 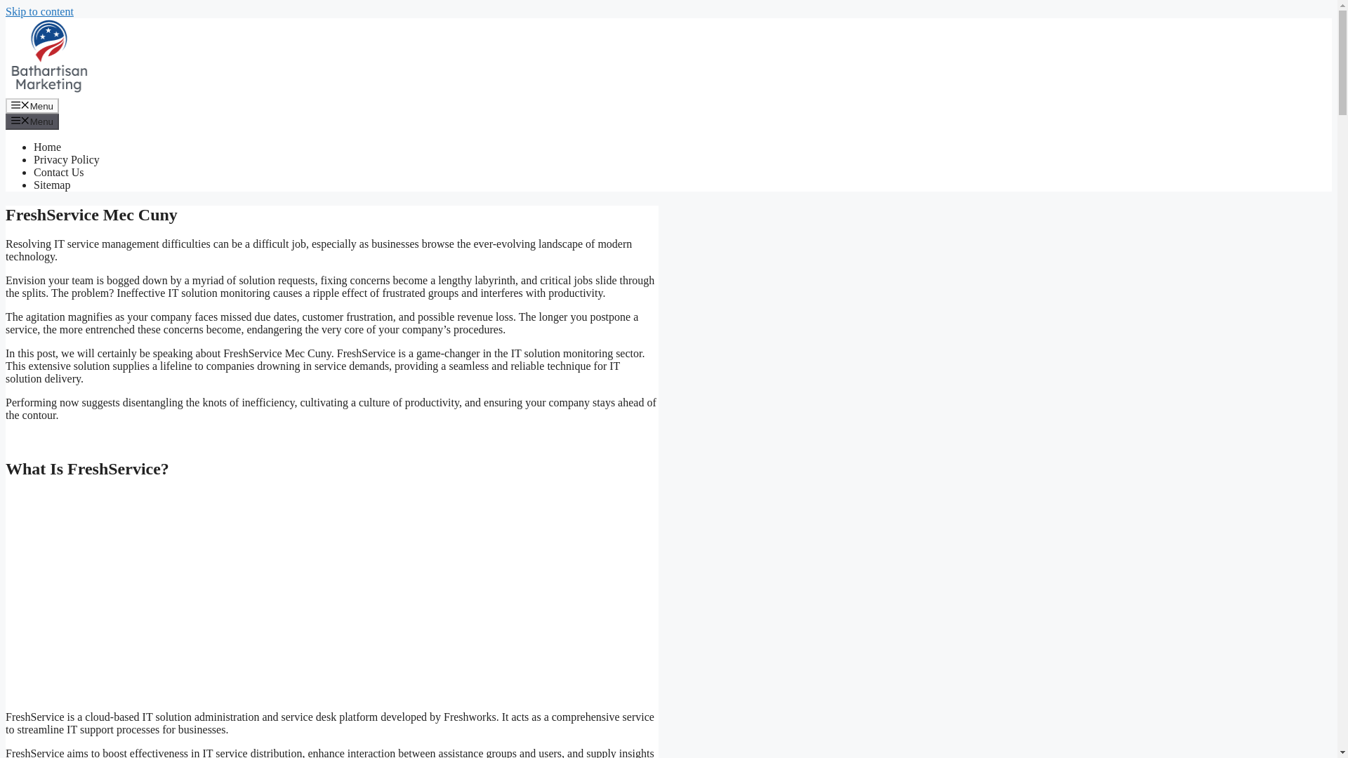 I want to click on Sitemap, so click(x=52, y=185).